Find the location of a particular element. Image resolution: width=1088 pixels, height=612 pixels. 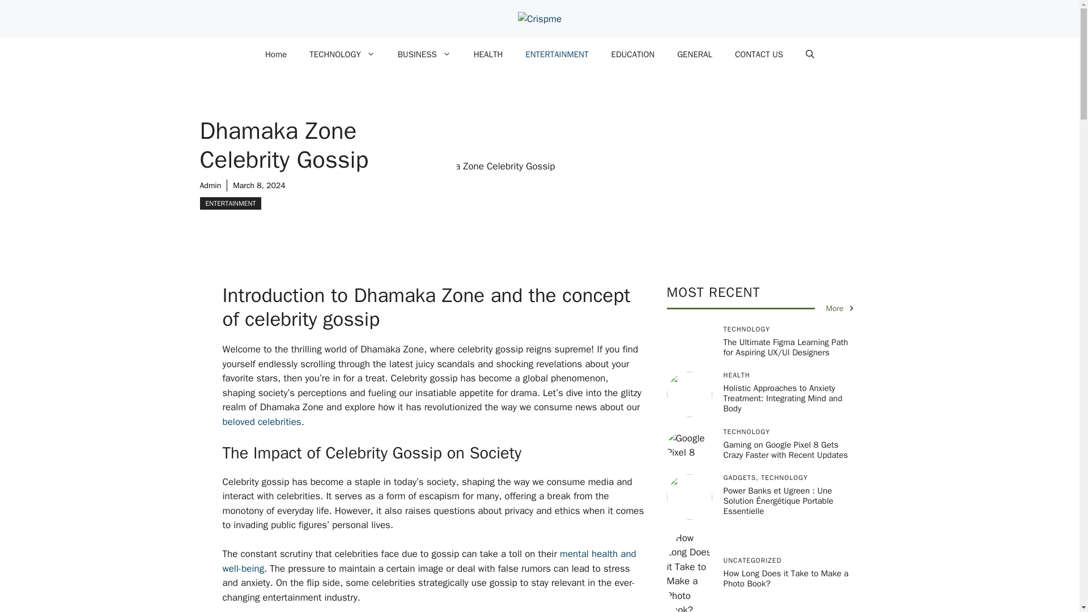

CONTACT US is located at coordinates (758, 54).